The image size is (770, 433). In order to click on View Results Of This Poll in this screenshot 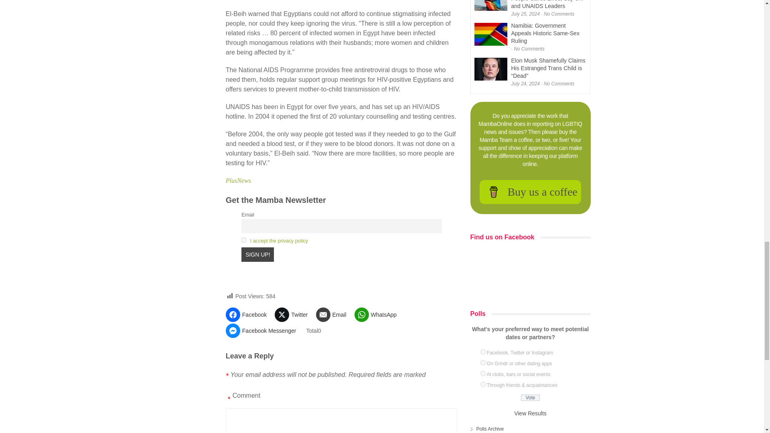, I will do `click(530, 413)`.